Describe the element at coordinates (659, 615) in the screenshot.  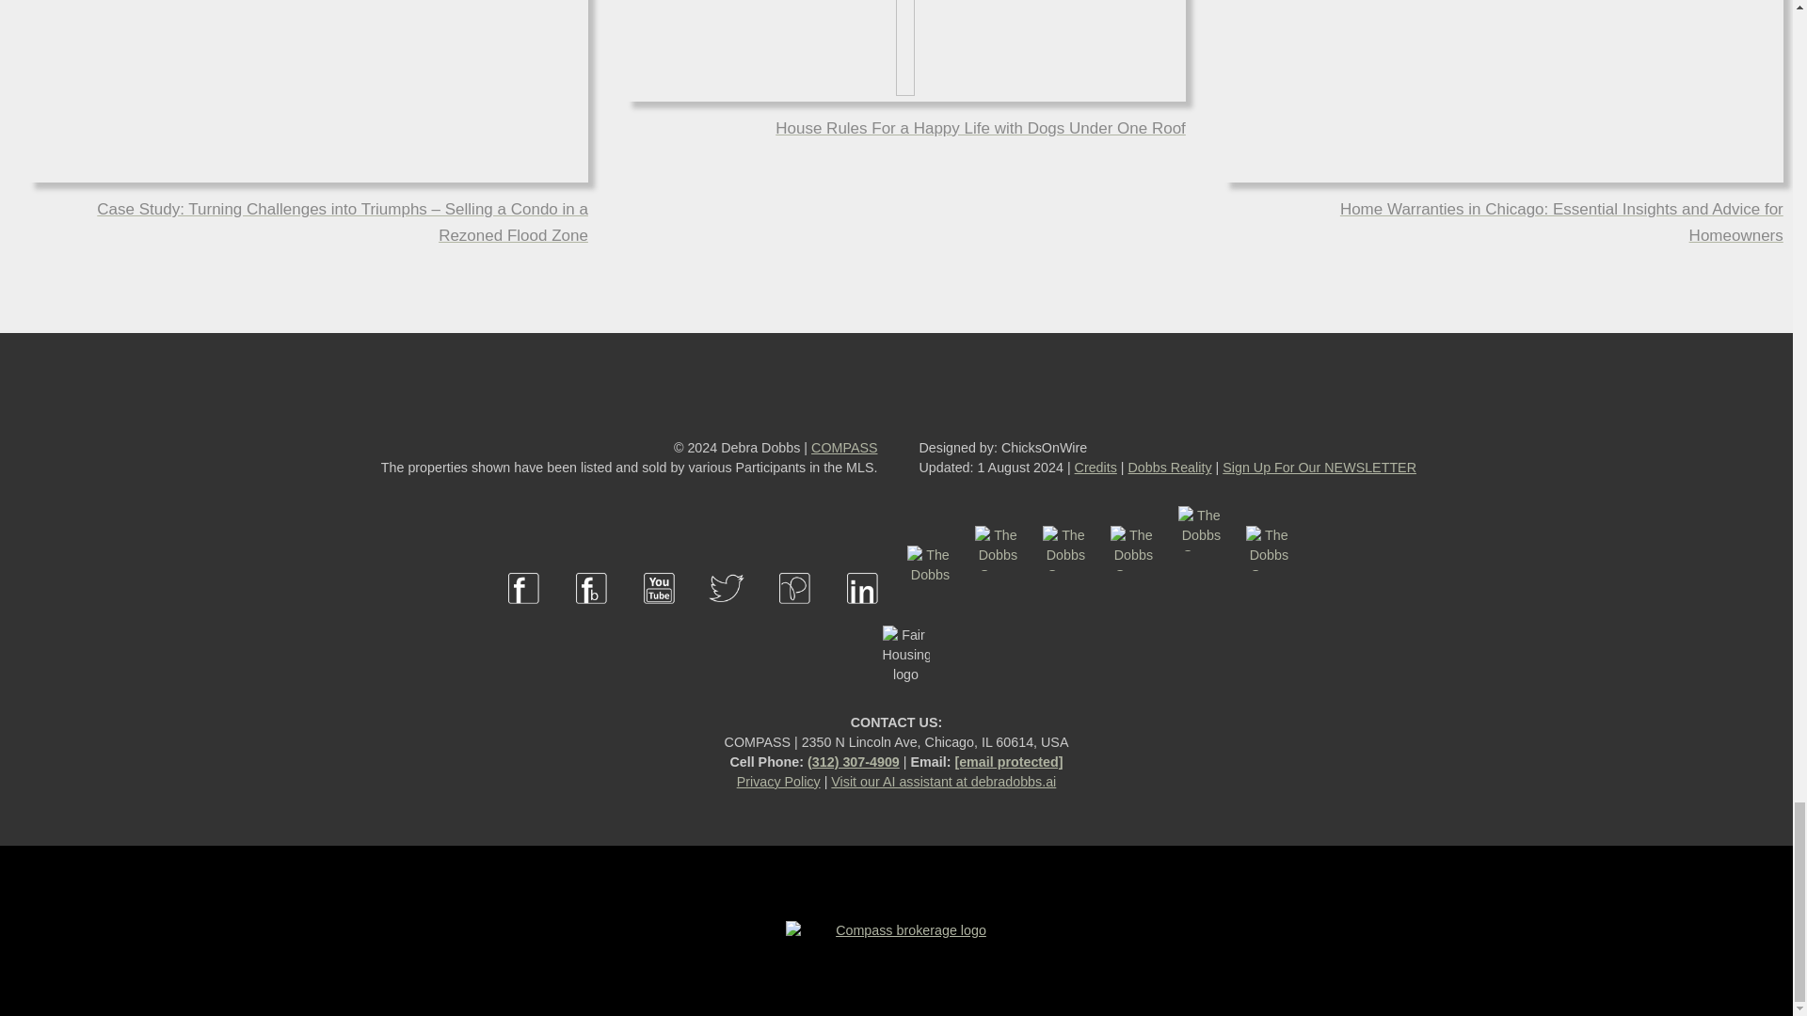
I see `YouTube` at that location.